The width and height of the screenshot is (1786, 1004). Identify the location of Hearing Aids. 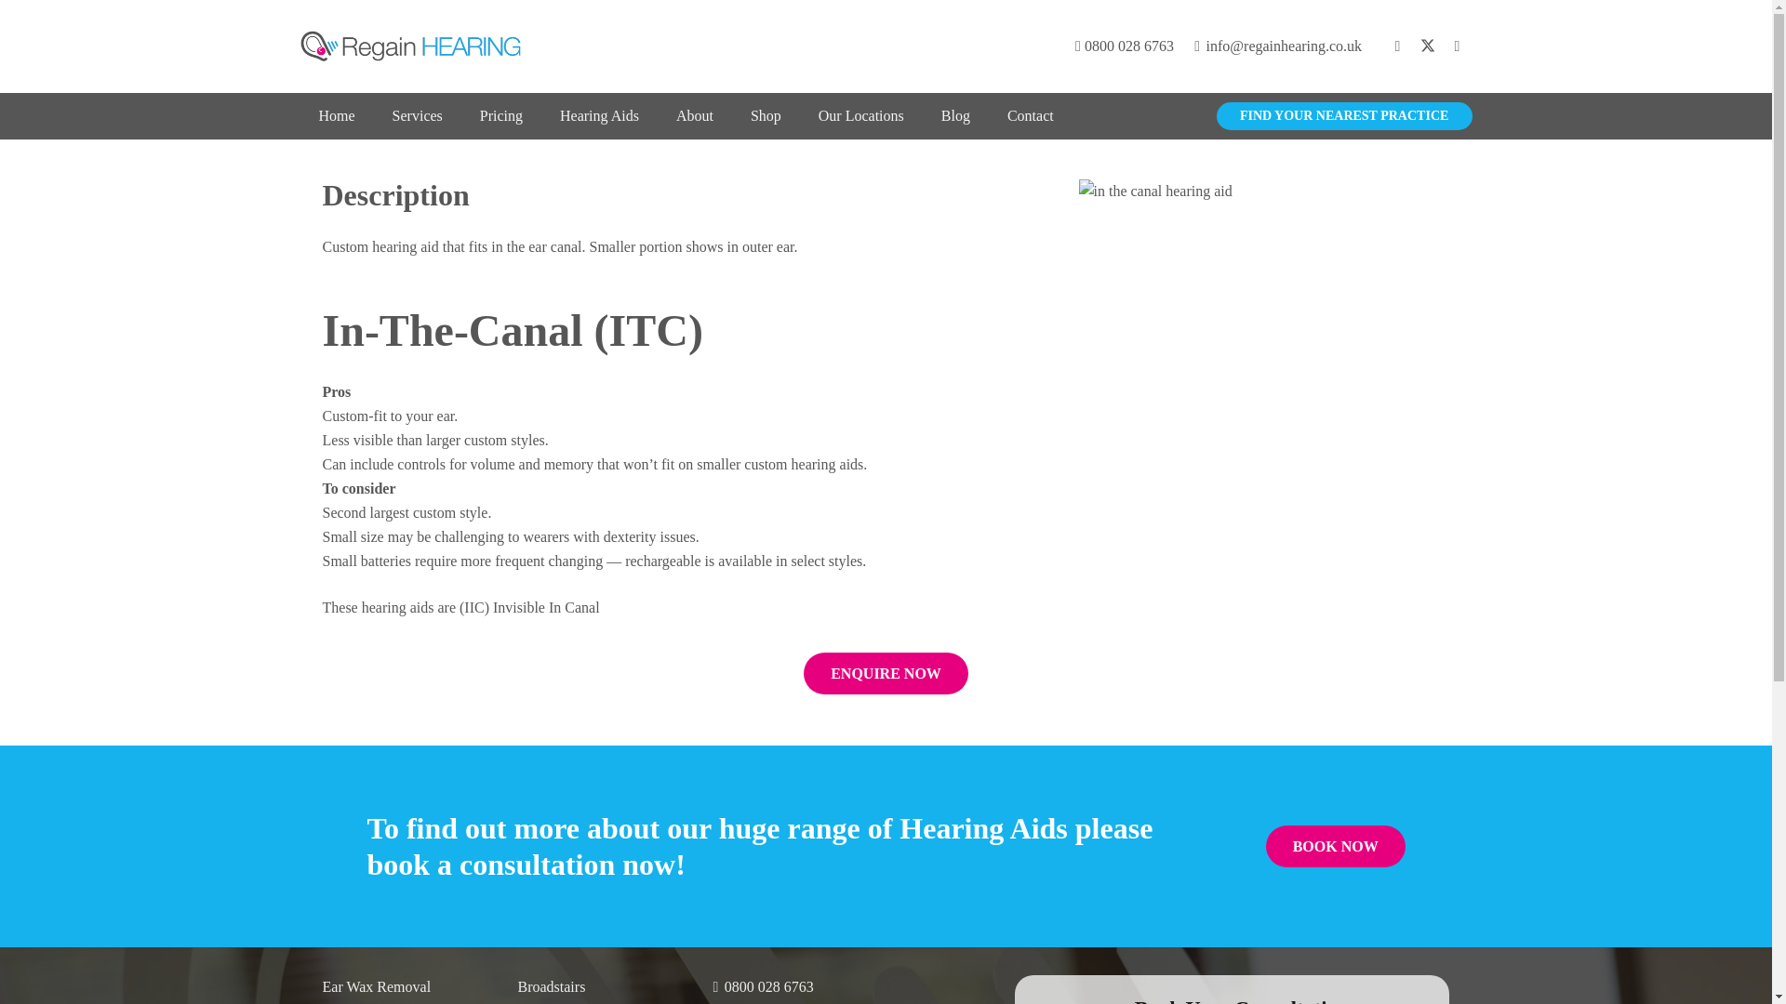
(599, 116).